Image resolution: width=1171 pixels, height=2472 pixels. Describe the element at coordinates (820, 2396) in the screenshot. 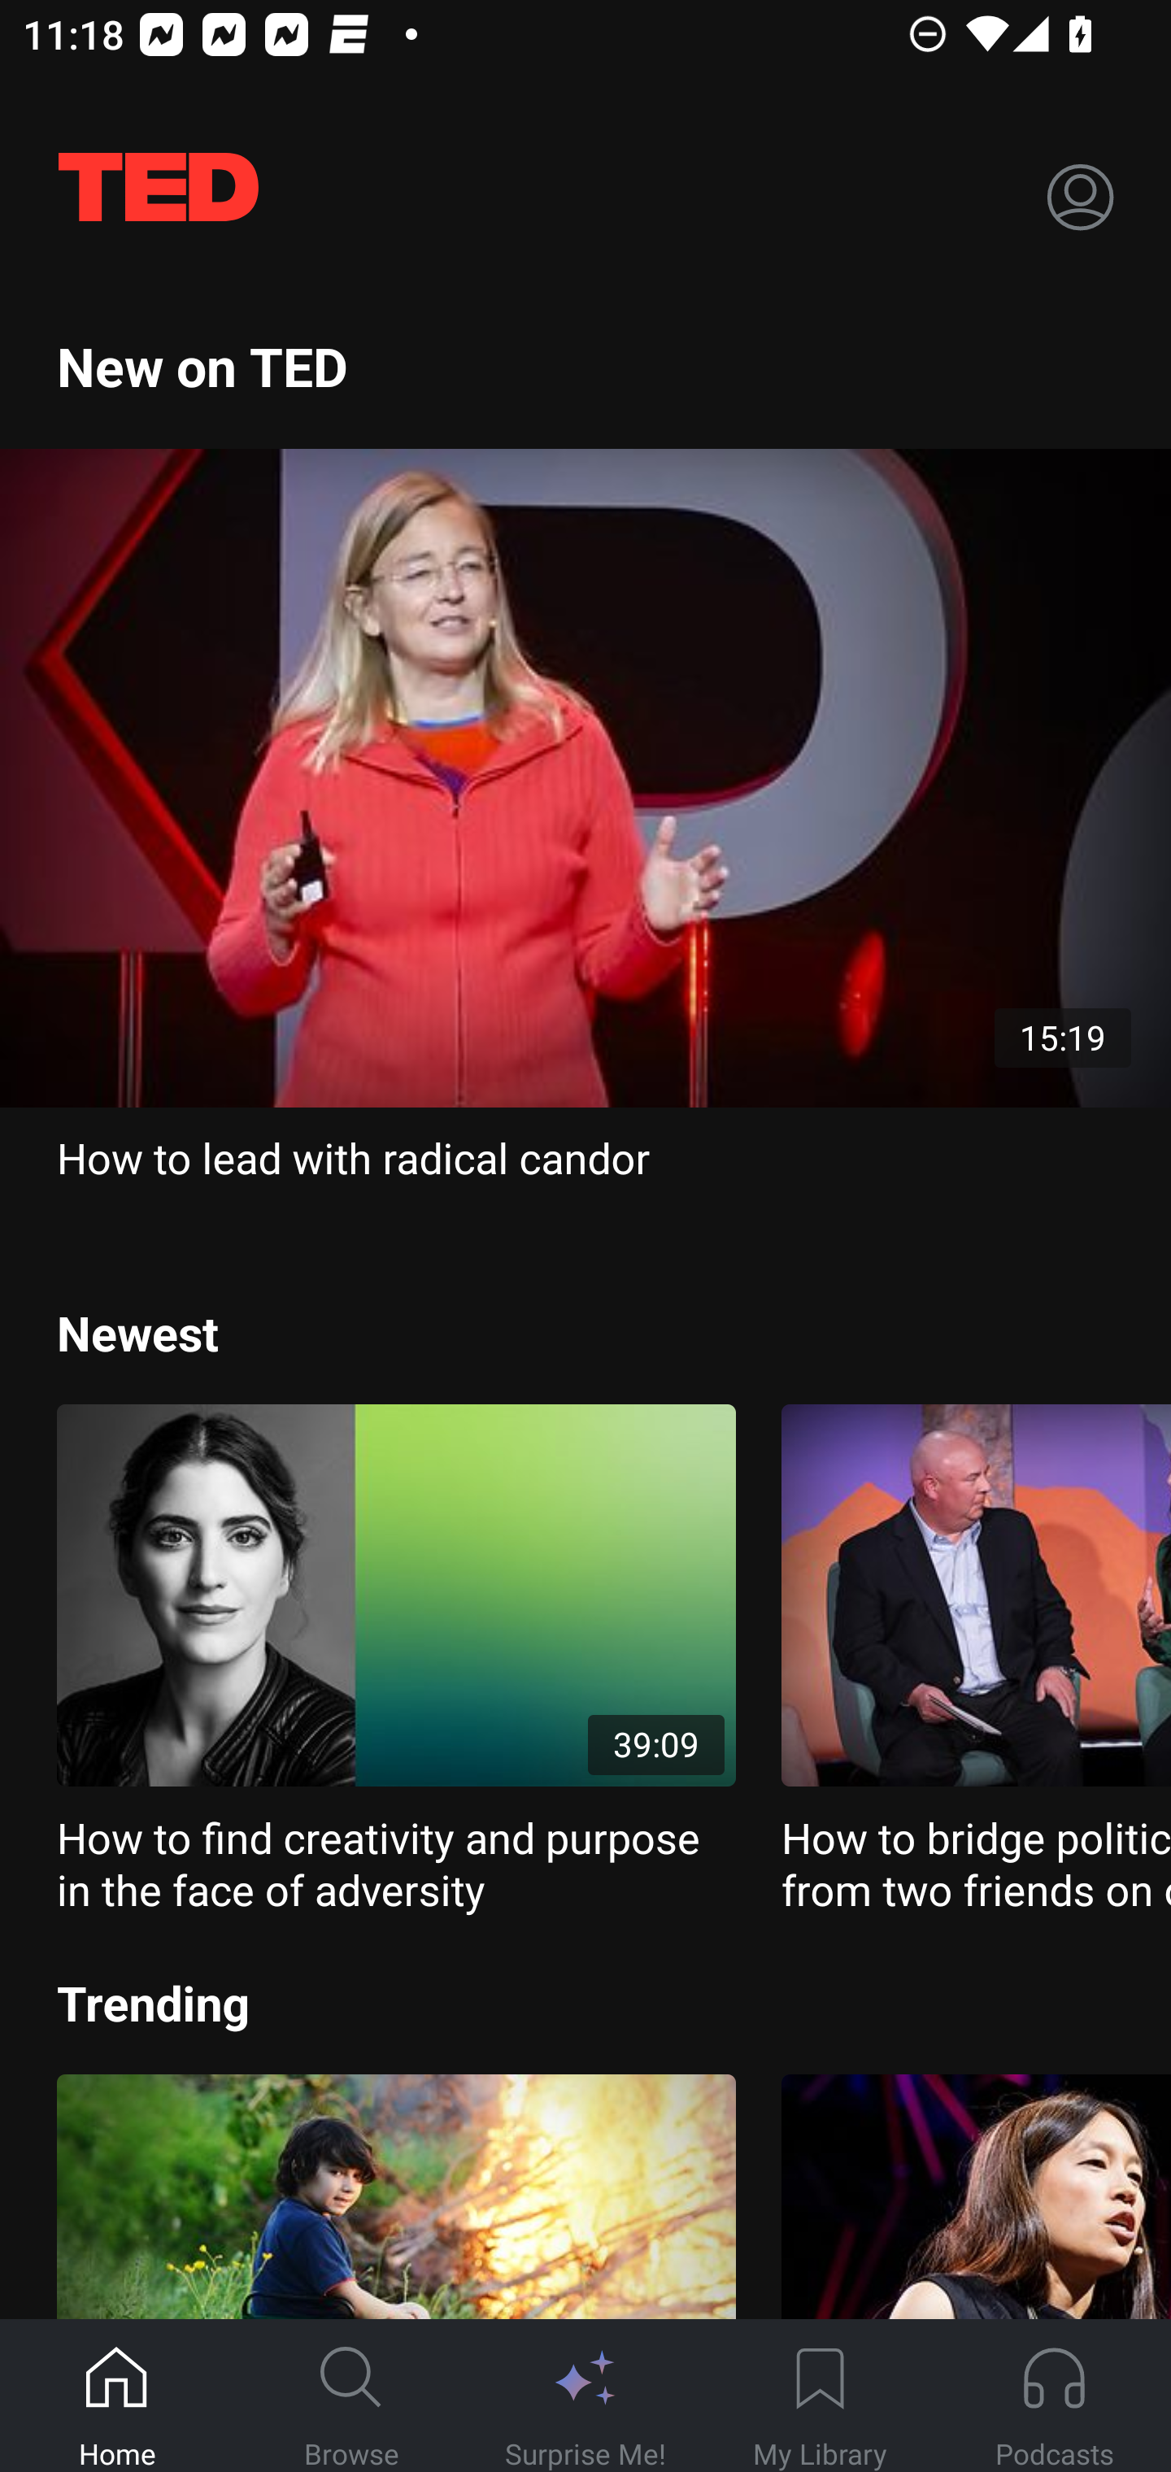

I see `My Library` at that location.